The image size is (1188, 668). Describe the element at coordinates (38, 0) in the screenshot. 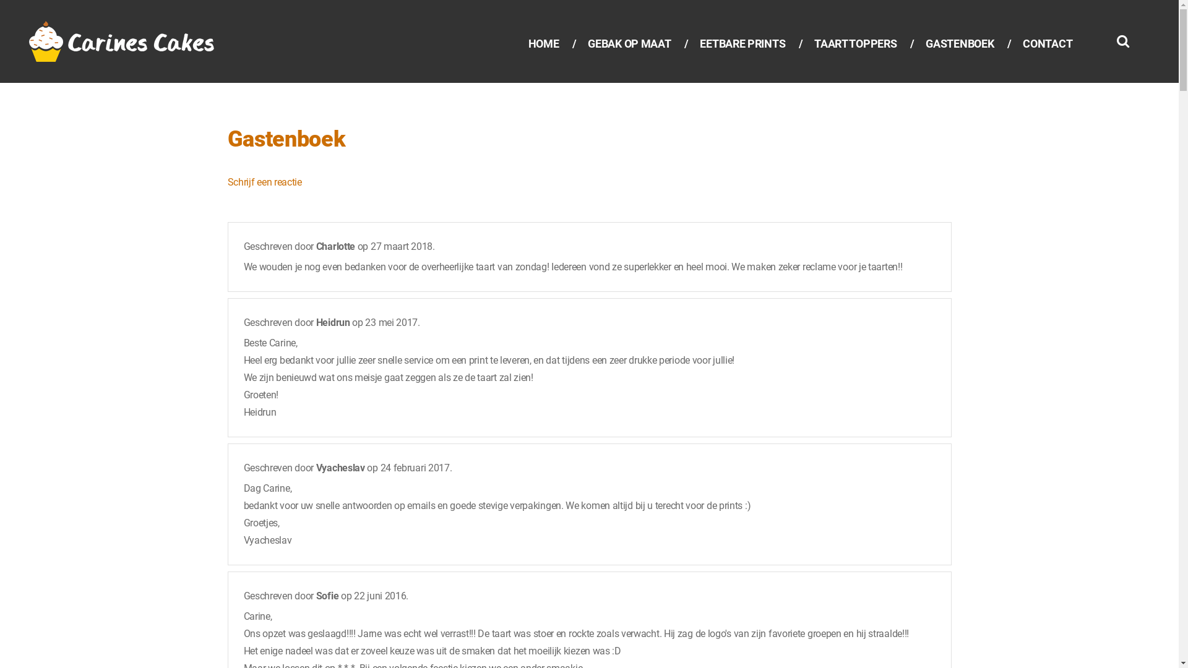

I see `Skip to navigation` at that location.